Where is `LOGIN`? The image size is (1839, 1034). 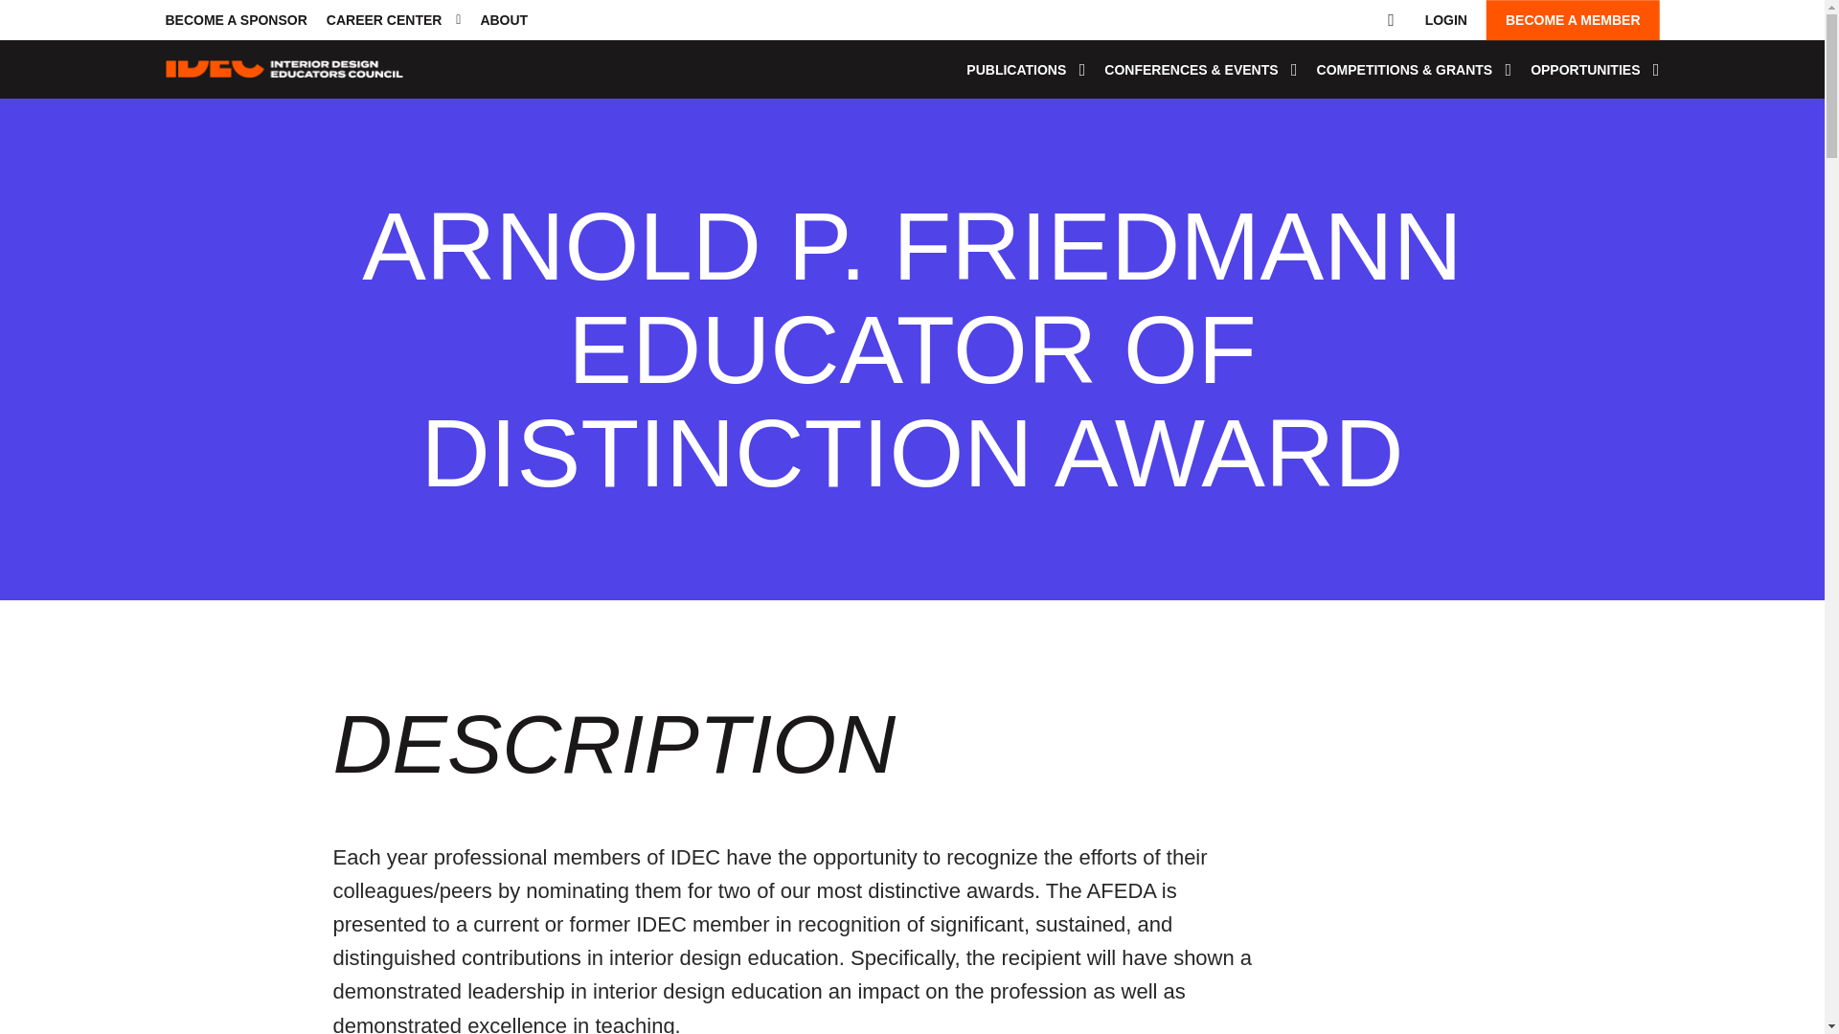
LOGIN is located at coordinates (1446, 19).